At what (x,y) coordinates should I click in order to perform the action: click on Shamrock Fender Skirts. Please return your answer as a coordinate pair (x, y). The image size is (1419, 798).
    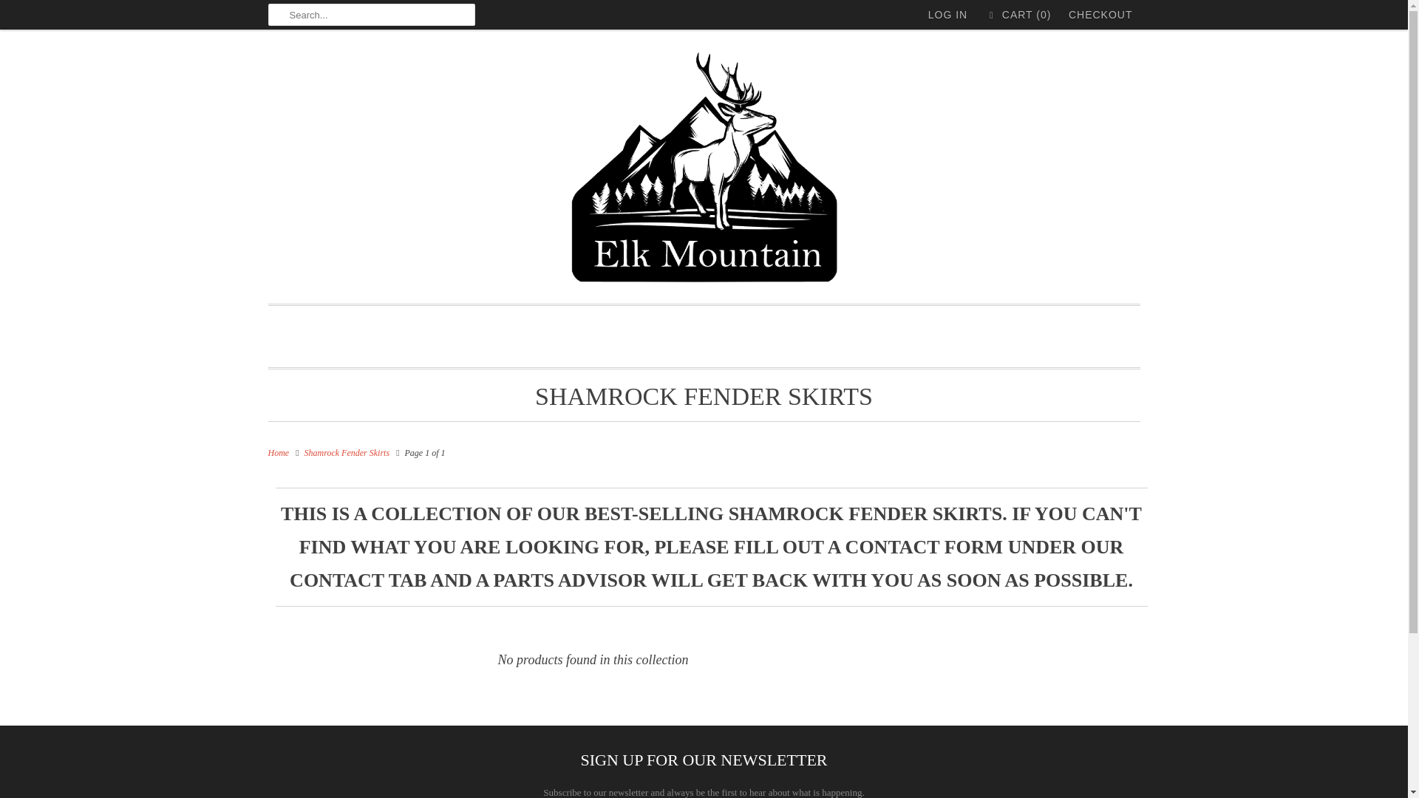
    Looking at the image, I should click on (704, 396).